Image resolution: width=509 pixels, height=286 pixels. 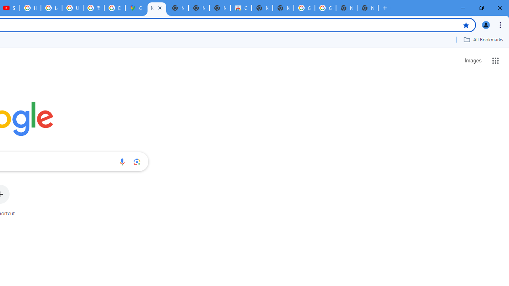 What do you see at coordinates (304, 8) in the screenshot?
I see `Google Images` at bounding box center [304, 8].